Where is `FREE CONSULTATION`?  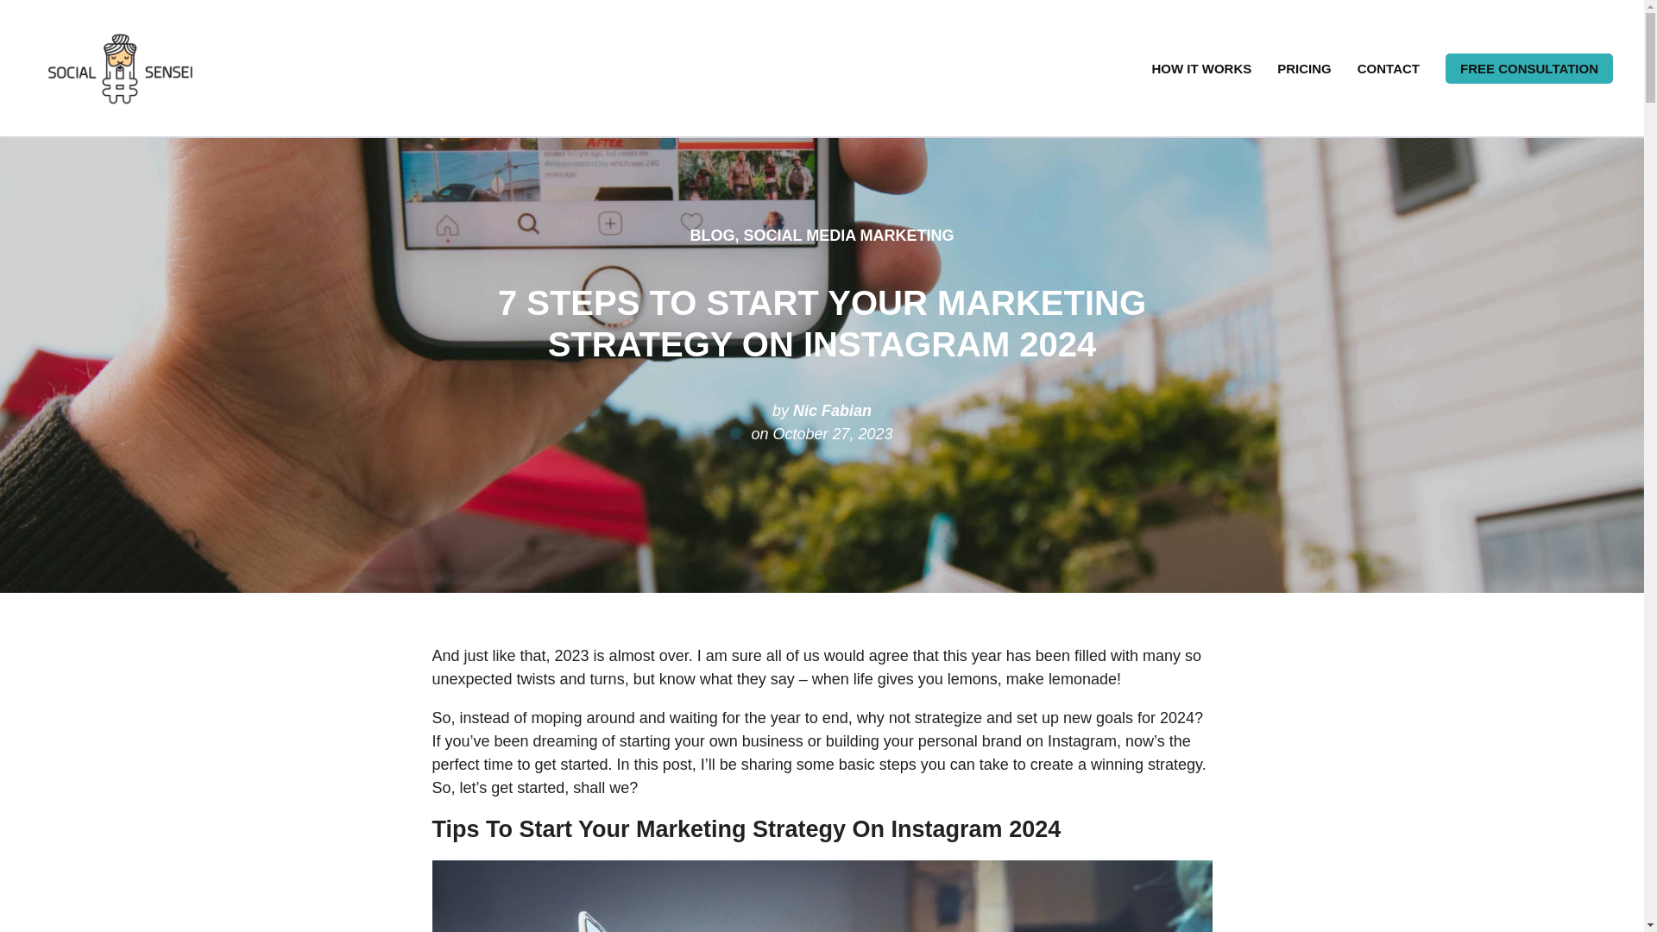
FREE CONSULTATION is located at coordinates (1528, 68).